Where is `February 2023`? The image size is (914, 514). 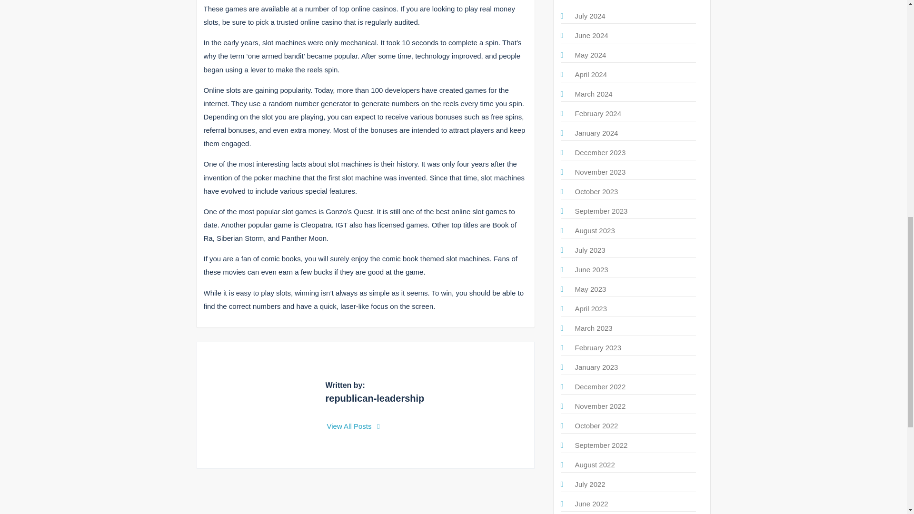
February 2023 is located at coordinates (598, 347).